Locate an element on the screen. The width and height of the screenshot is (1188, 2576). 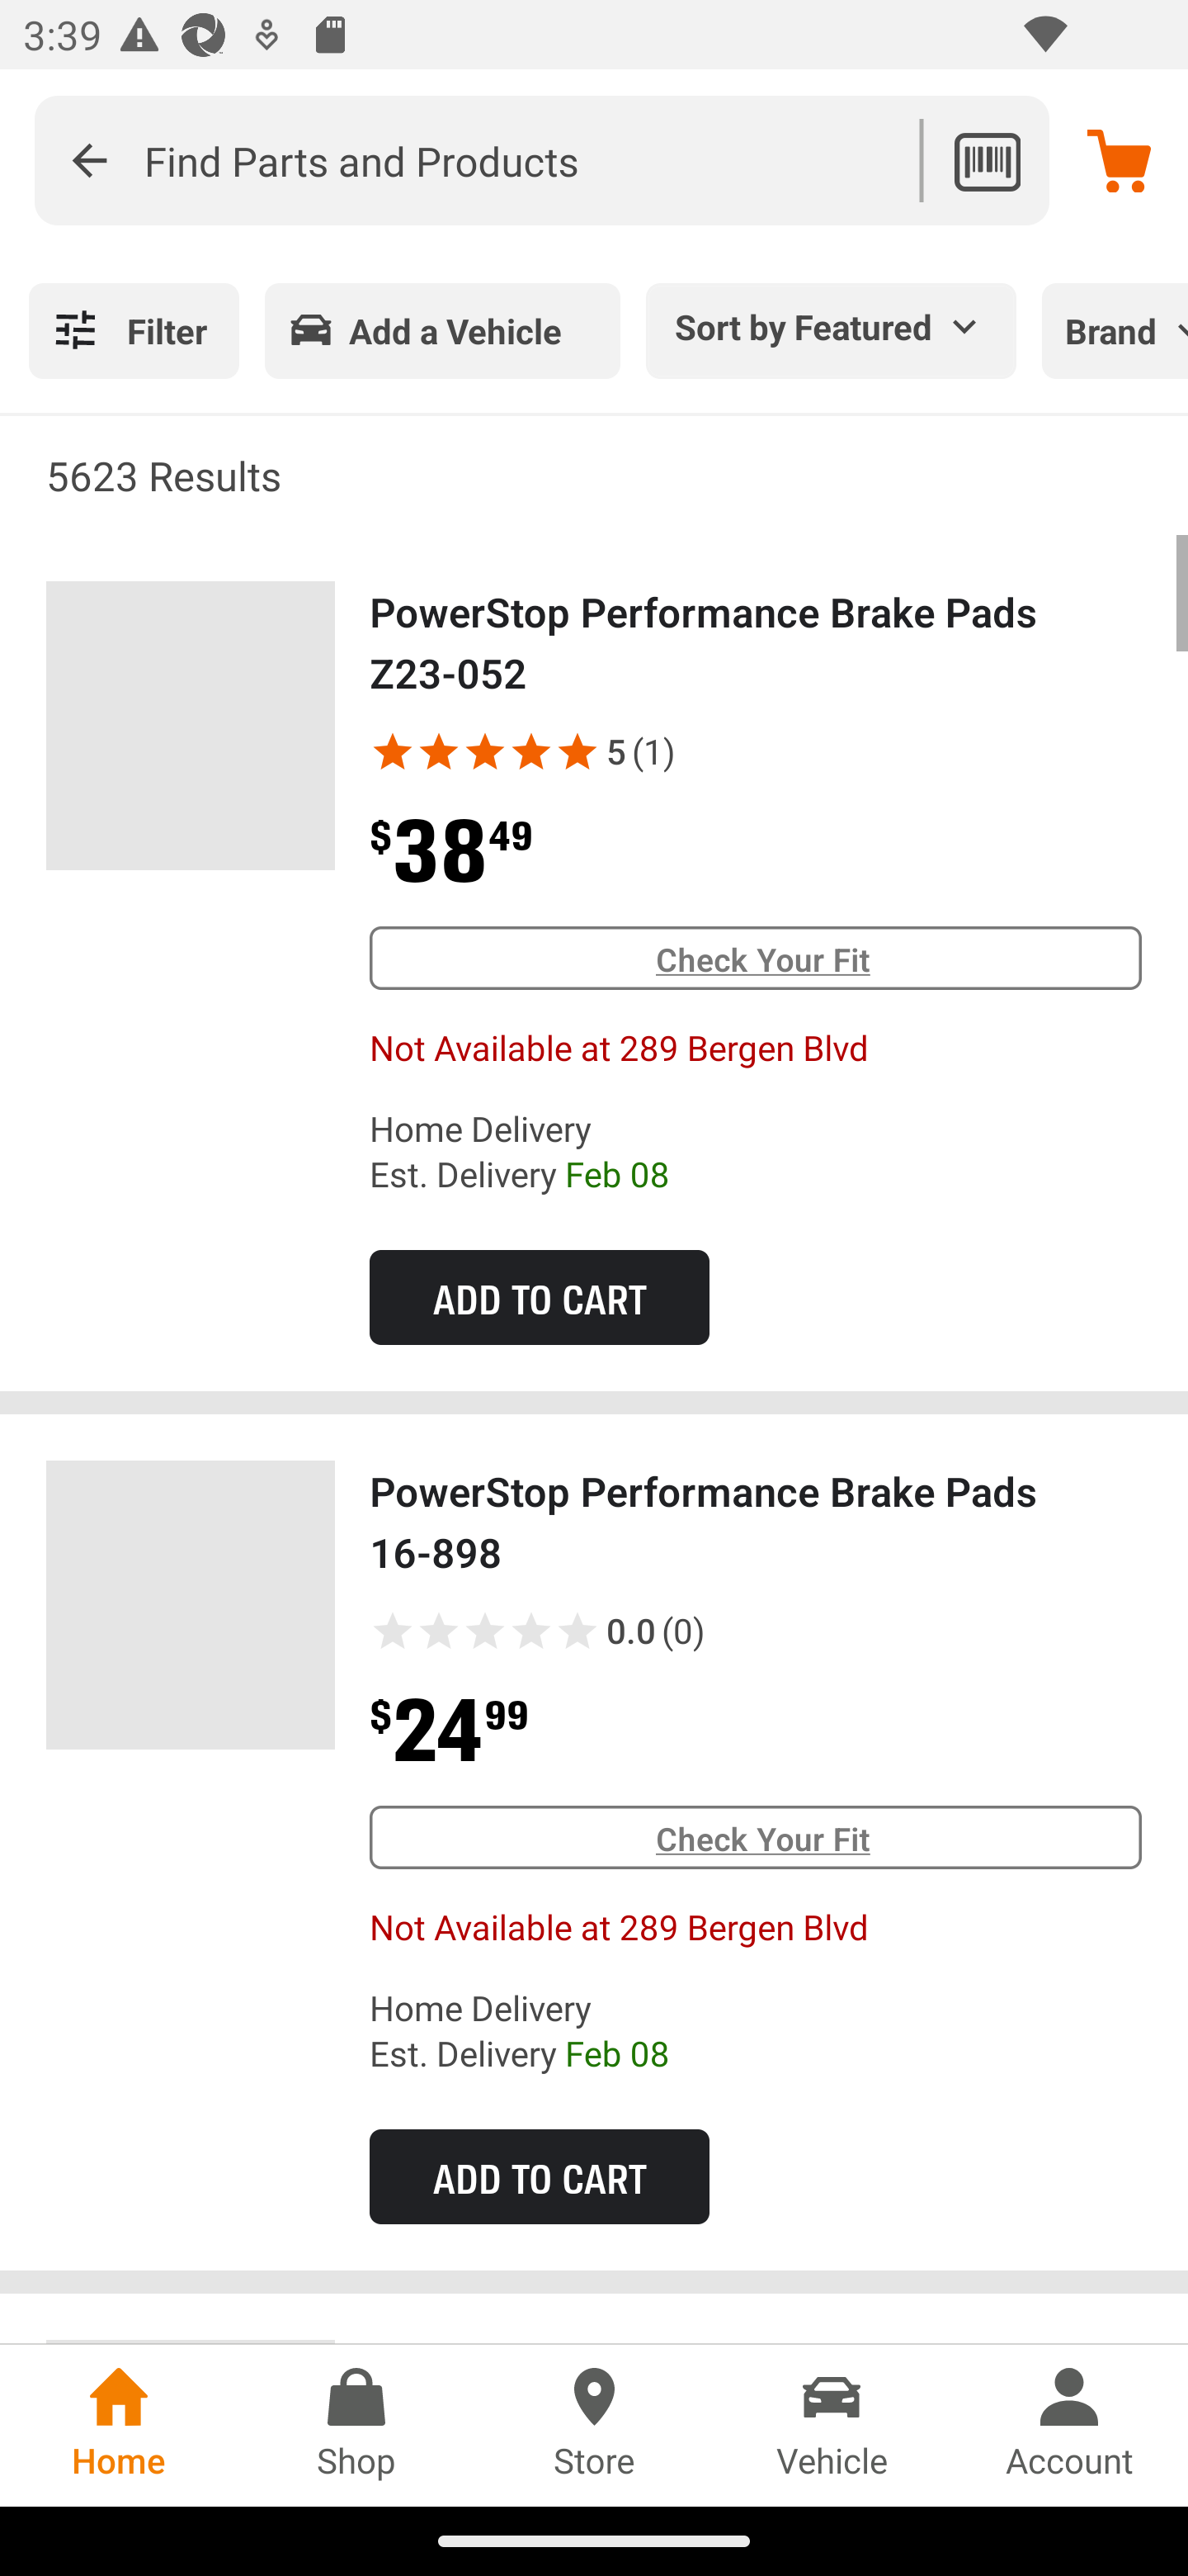
Filter is located at coordinates (134, 330).